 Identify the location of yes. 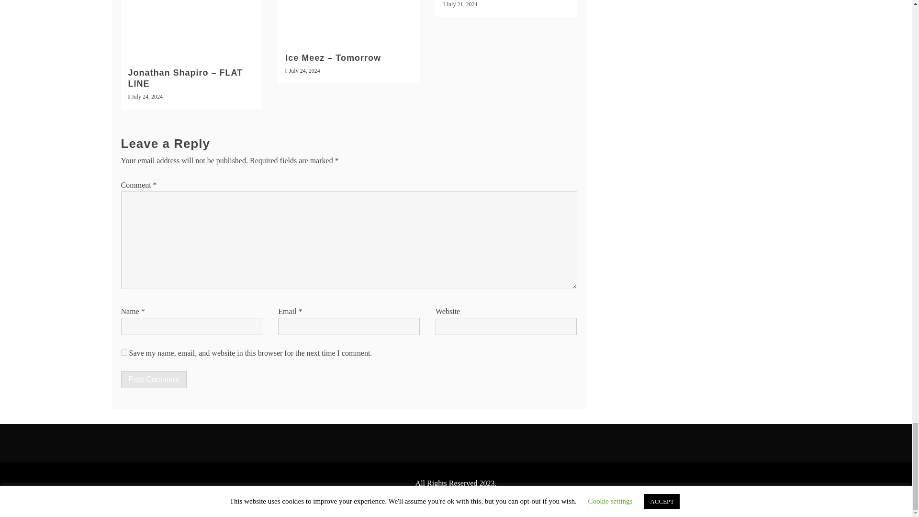
(123, 352).